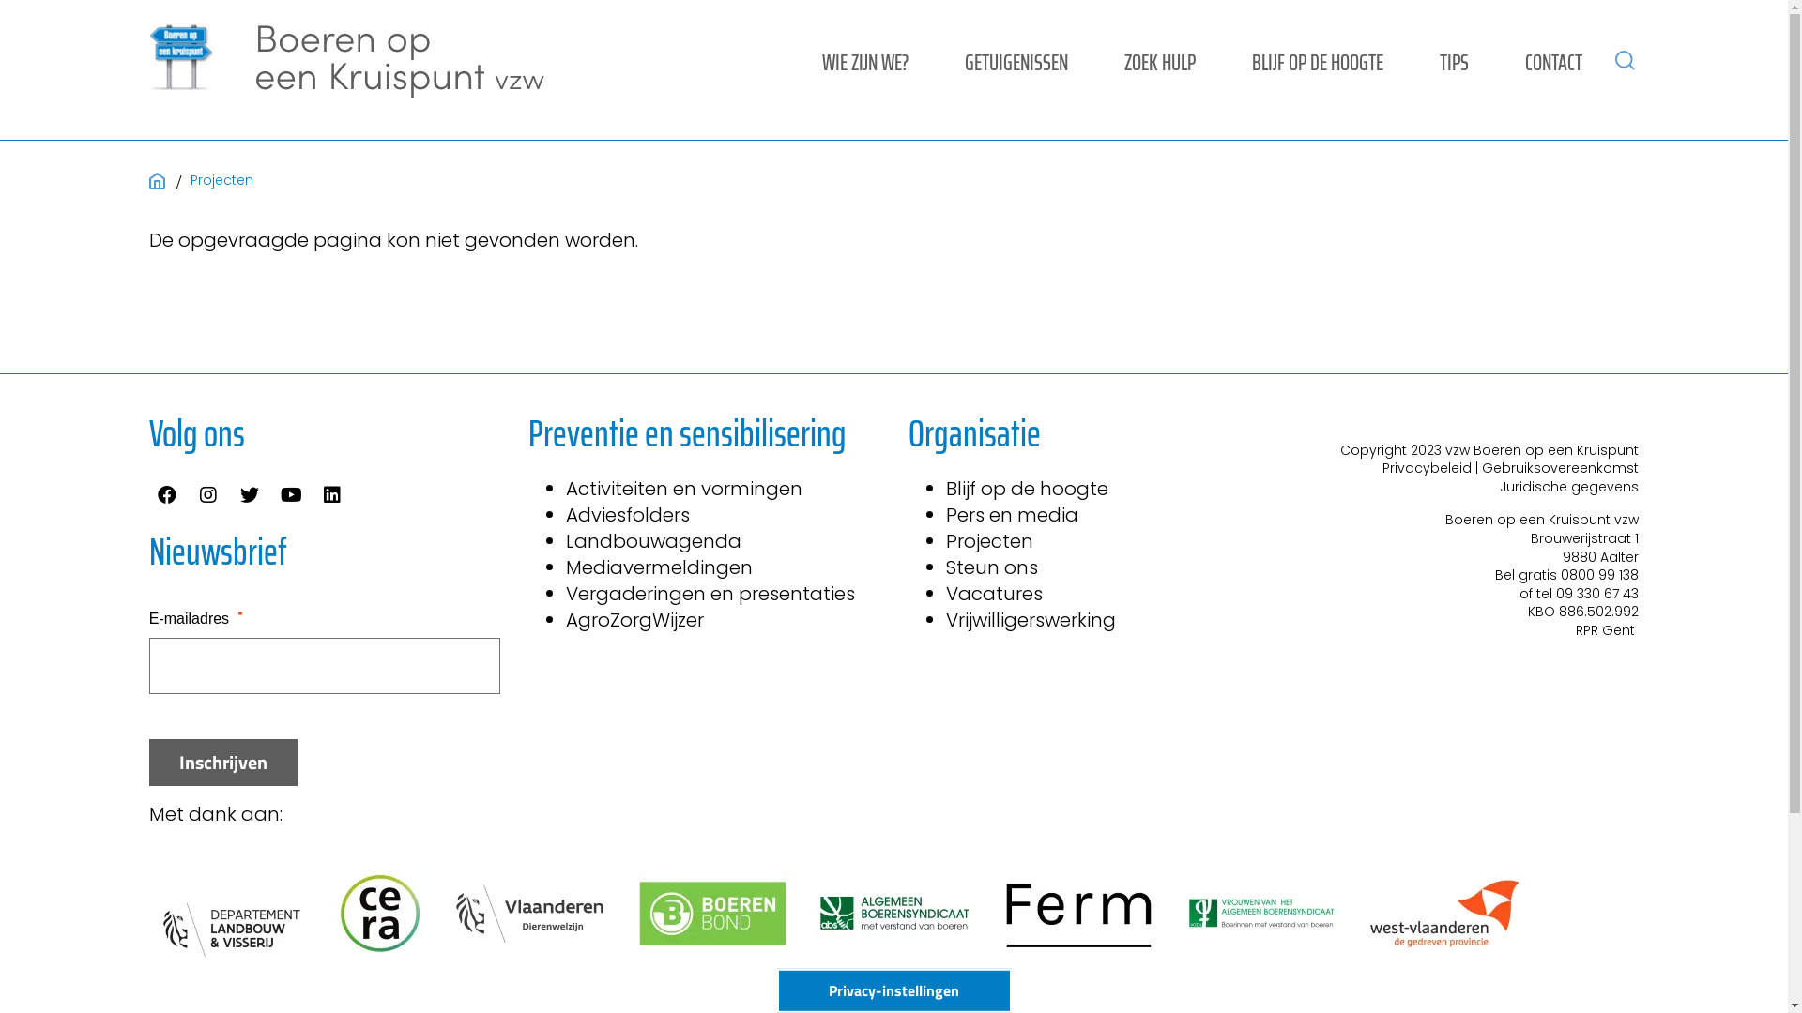  I want to click on Vergaderingen en presentaties, so click(710, 594).